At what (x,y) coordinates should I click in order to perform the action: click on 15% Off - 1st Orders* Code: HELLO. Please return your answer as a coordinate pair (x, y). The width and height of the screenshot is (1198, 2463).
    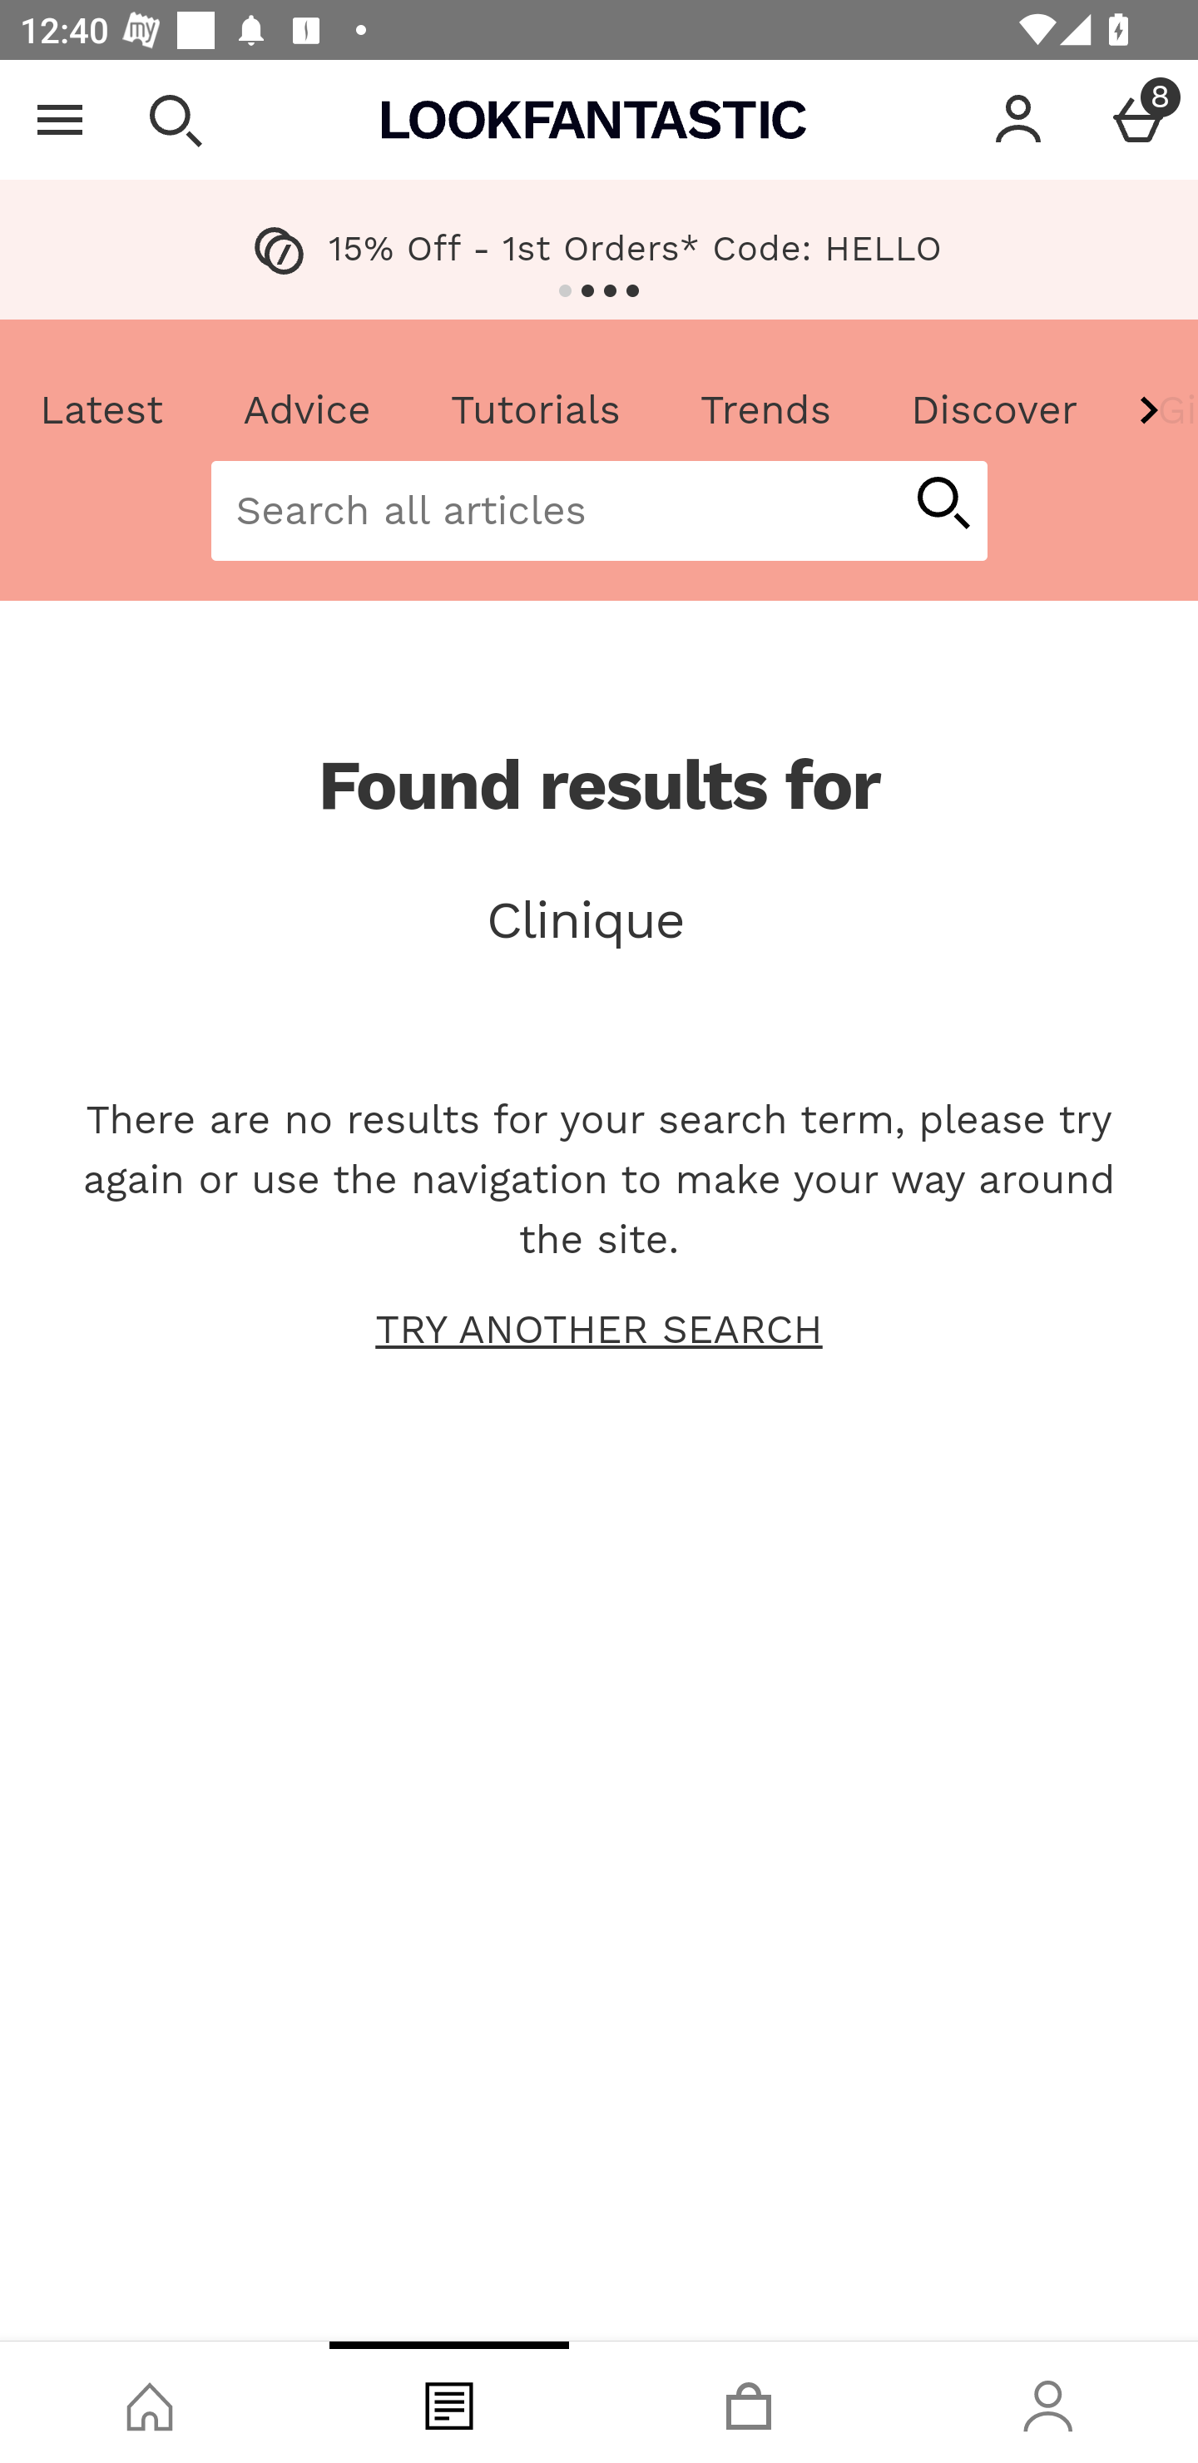
    Looking at the image, I should click on (599, 250).